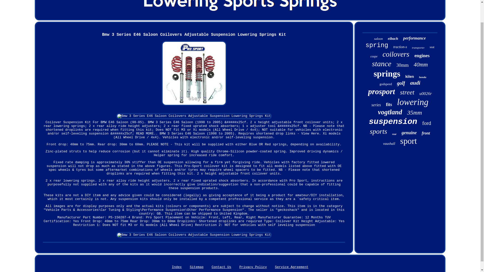  What do you see at coordinates (407, 92) in the screenshot?
I see `street` at bounding box center [407, 92].